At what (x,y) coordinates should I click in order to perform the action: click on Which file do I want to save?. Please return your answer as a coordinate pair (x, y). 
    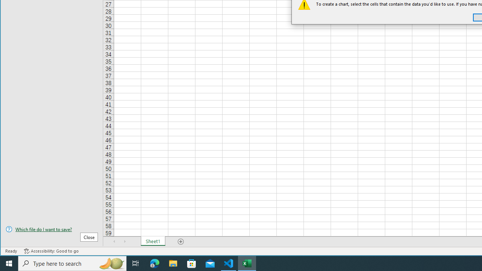
    Looking at the image, I should click on (52, 229).